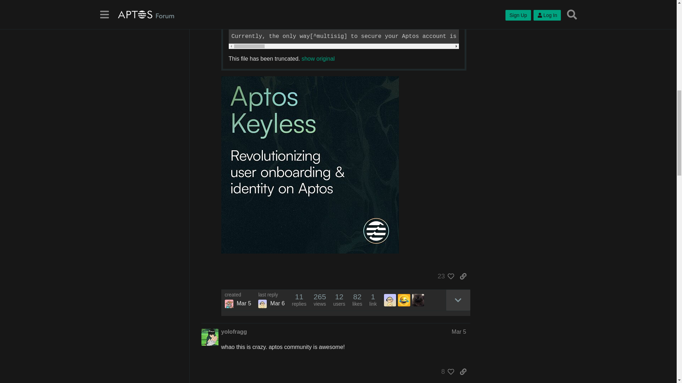 Image resolution: width=682 pixels, height=383 pixels. What do you see at coordinates (318, 58) in the screenshot?
I see `show original` at bounding box center [318, 58].